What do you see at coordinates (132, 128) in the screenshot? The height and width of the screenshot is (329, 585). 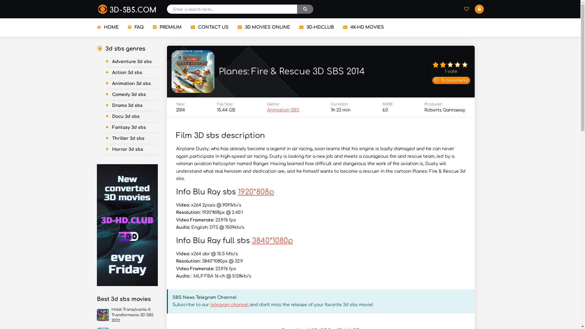 I see `Fantasy 3d sbs` at bounding box center [132, 128].